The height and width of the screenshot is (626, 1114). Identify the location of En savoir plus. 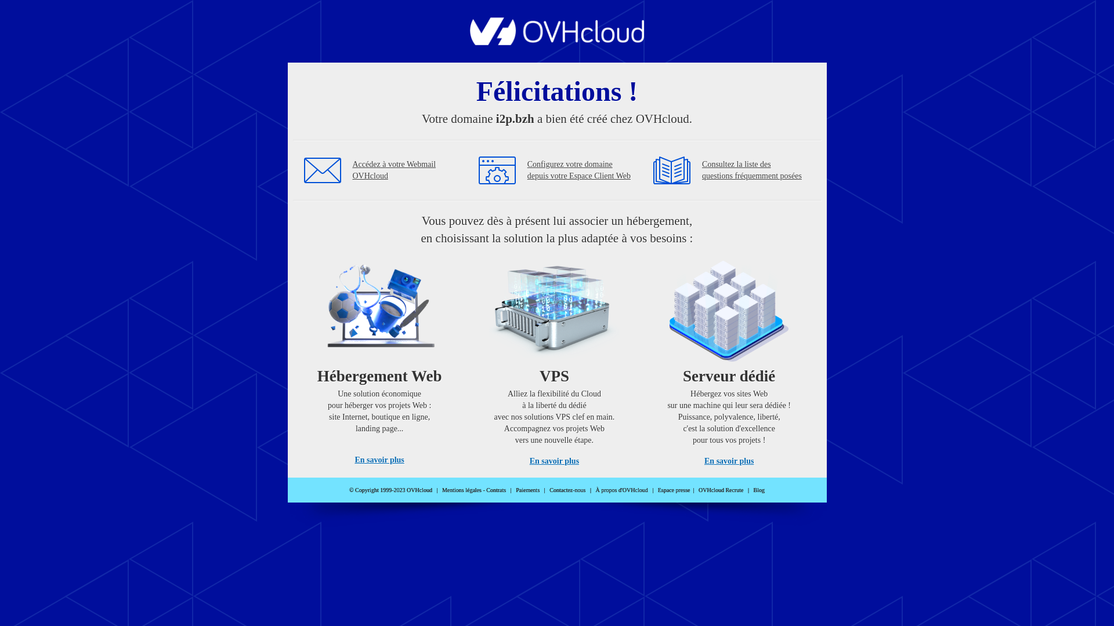
(729, 461).